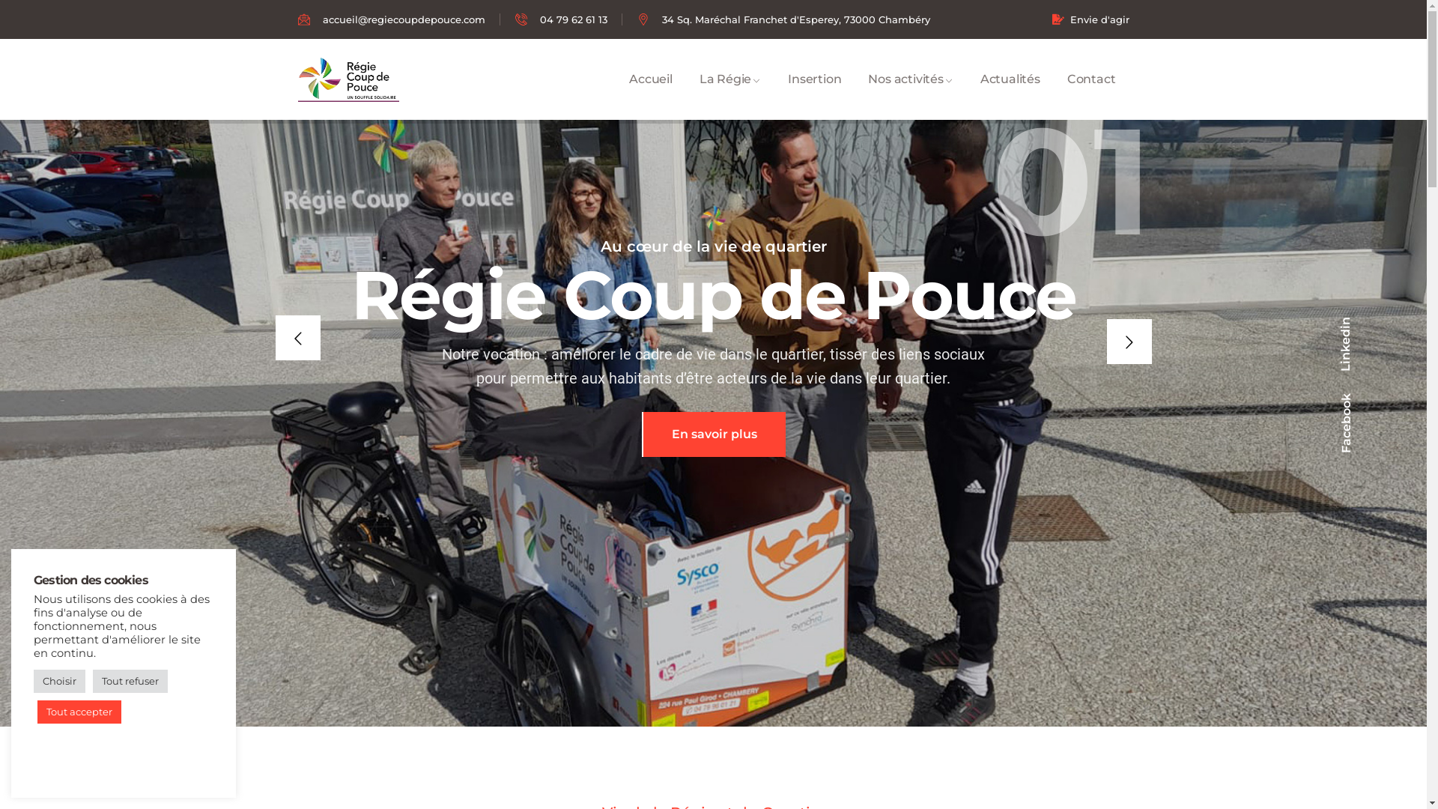 The image size is (1438, 809). What do you see at coordinates (713, 434) in the screenshot?
I see `En savoir plus` at bounding box center [713, 434].